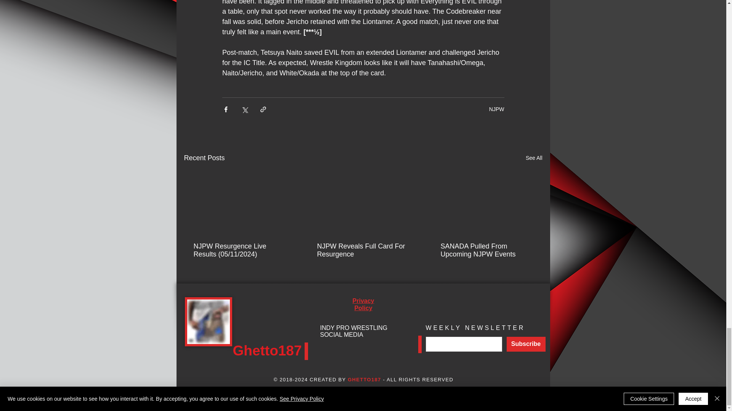 The width and height of the screenshot is (732, 411). What do you see at coordinates (496, 109) in the screenshot?
I see `NJPW` at bounding box center [496, 109].